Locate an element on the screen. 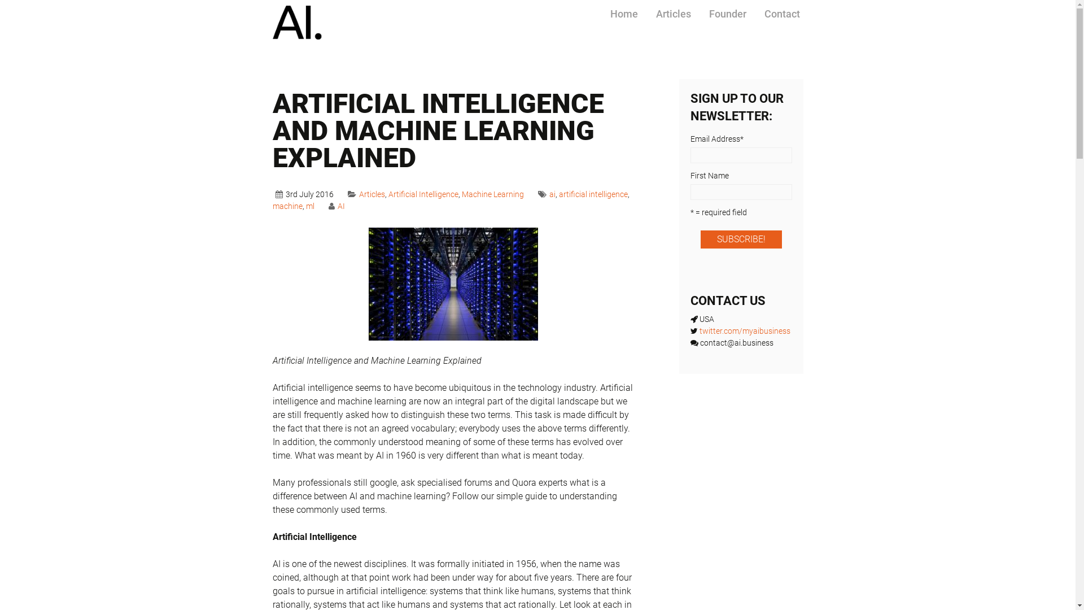  art is located at coordinates (621, 390).